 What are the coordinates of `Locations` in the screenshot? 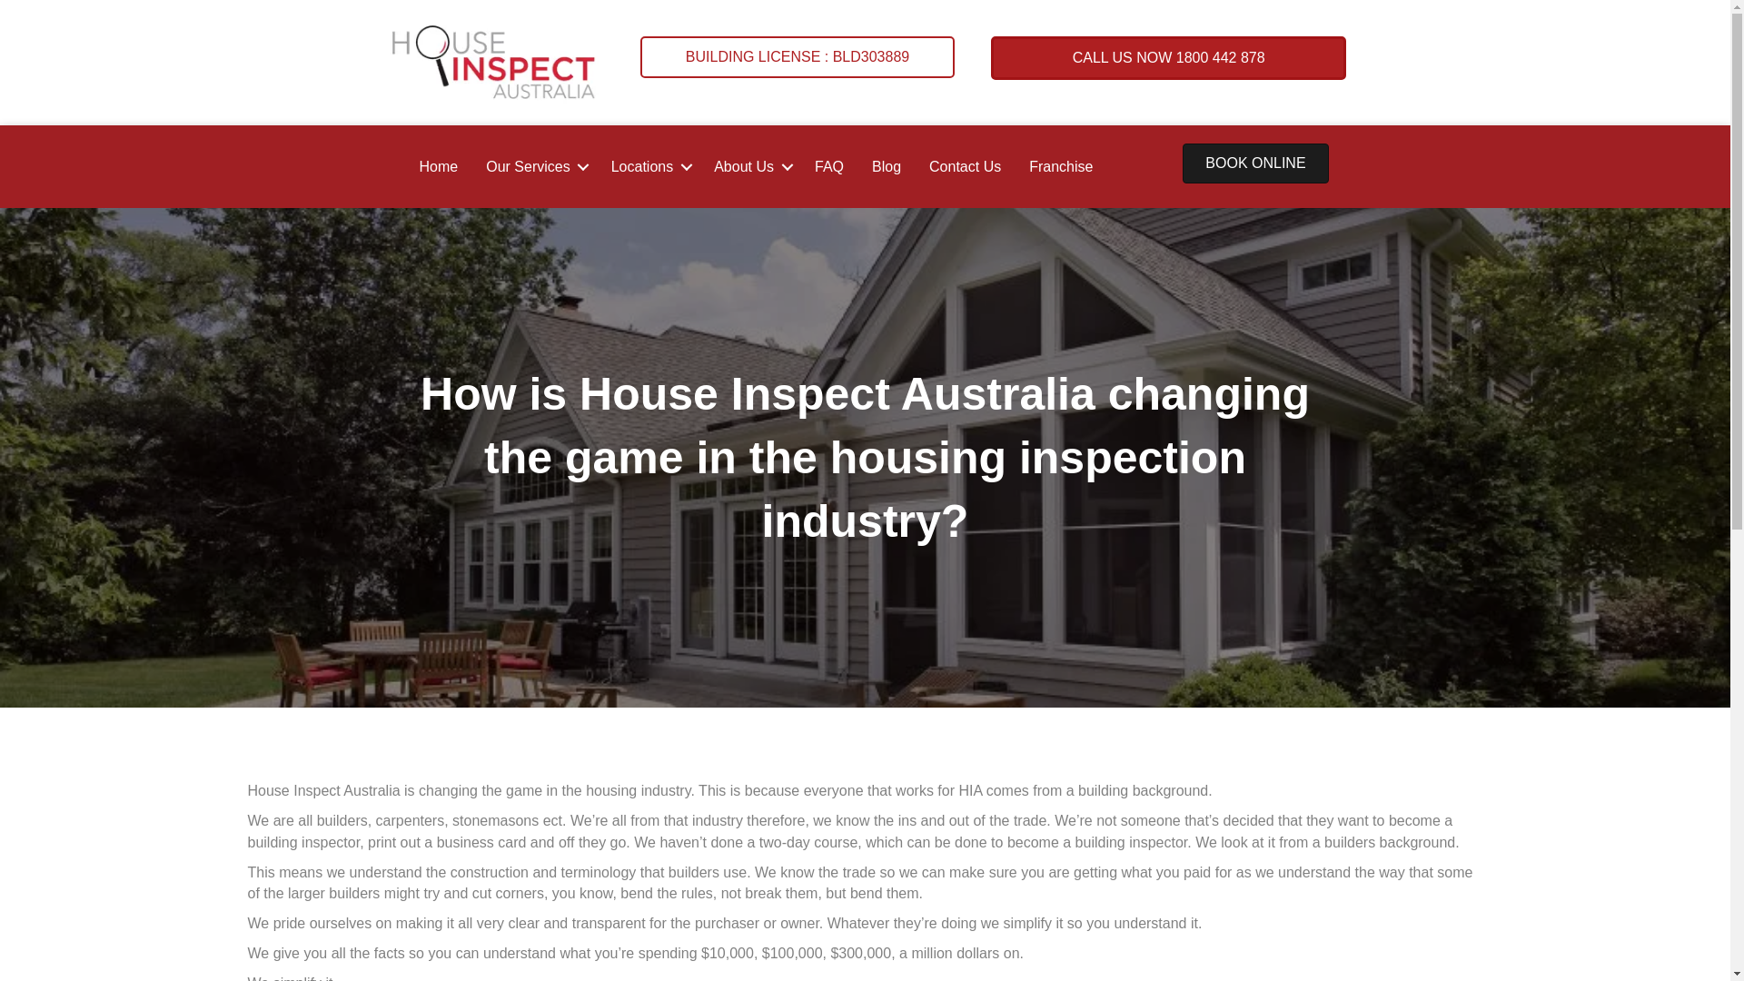 It's located at (649, 167).